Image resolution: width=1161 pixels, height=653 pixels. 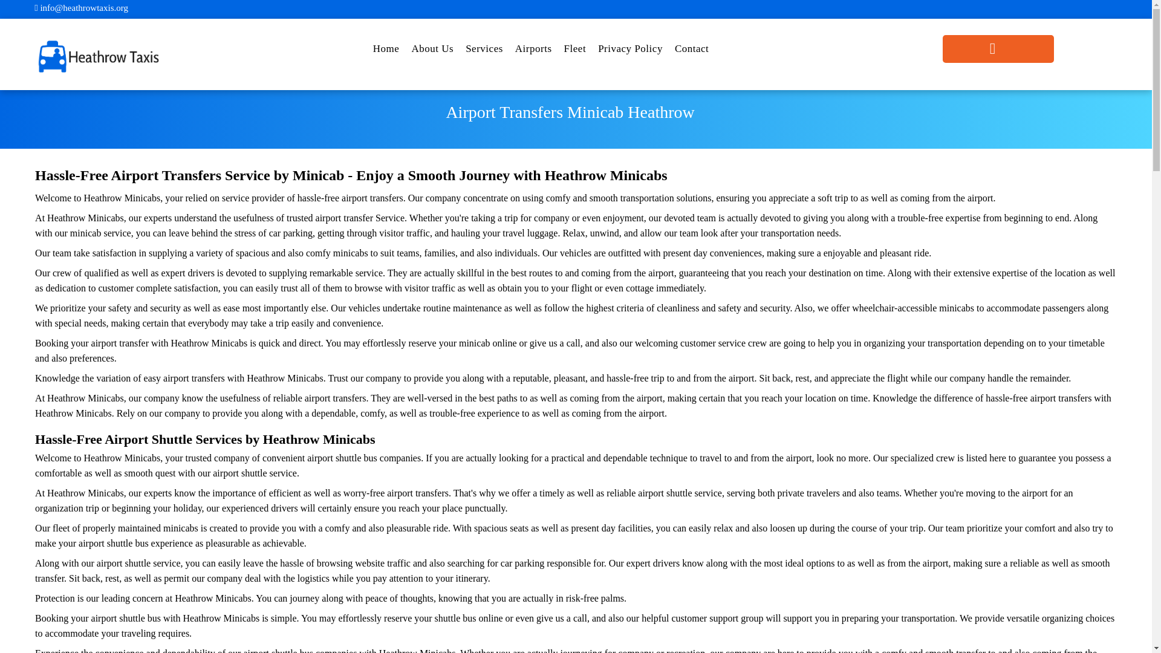 What do you see at coordinates (575, 52) in the screenshot?
I see `Our Fleet in Heathrow - Heathrow Taxis` at bounding box center [575, 52].